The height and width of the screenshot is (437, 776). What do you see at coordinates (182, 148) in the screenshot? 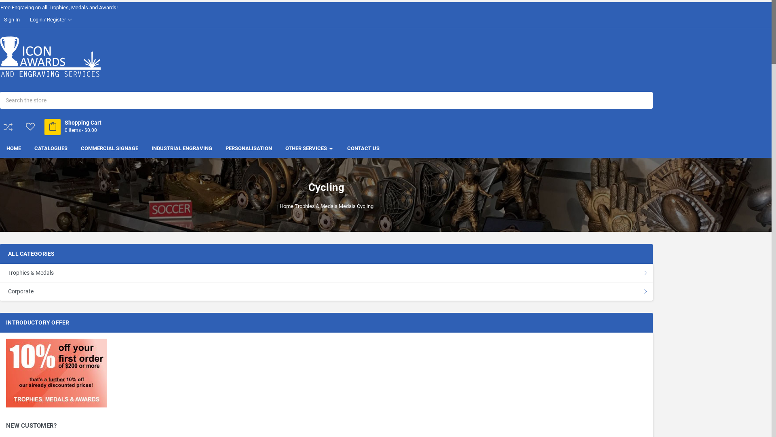
I see `INDUSTRIAL ENGRAVING` at bounding box center [182, 148].